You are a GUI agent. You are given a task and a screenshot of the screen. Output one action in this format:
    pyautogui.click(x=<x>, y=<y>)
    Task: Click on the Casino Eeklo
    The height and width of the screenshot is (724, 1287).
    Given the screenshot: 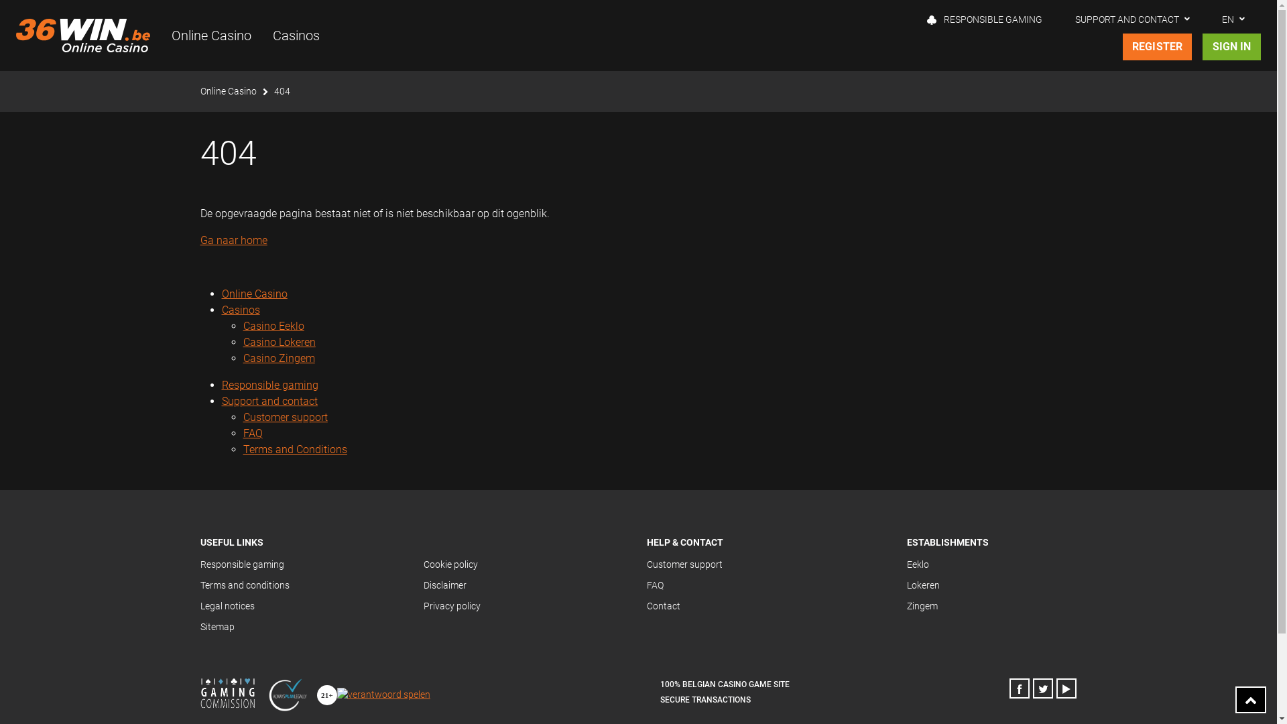 What is the action you would take?
    pyautogui.click(x=273, y=326)
    